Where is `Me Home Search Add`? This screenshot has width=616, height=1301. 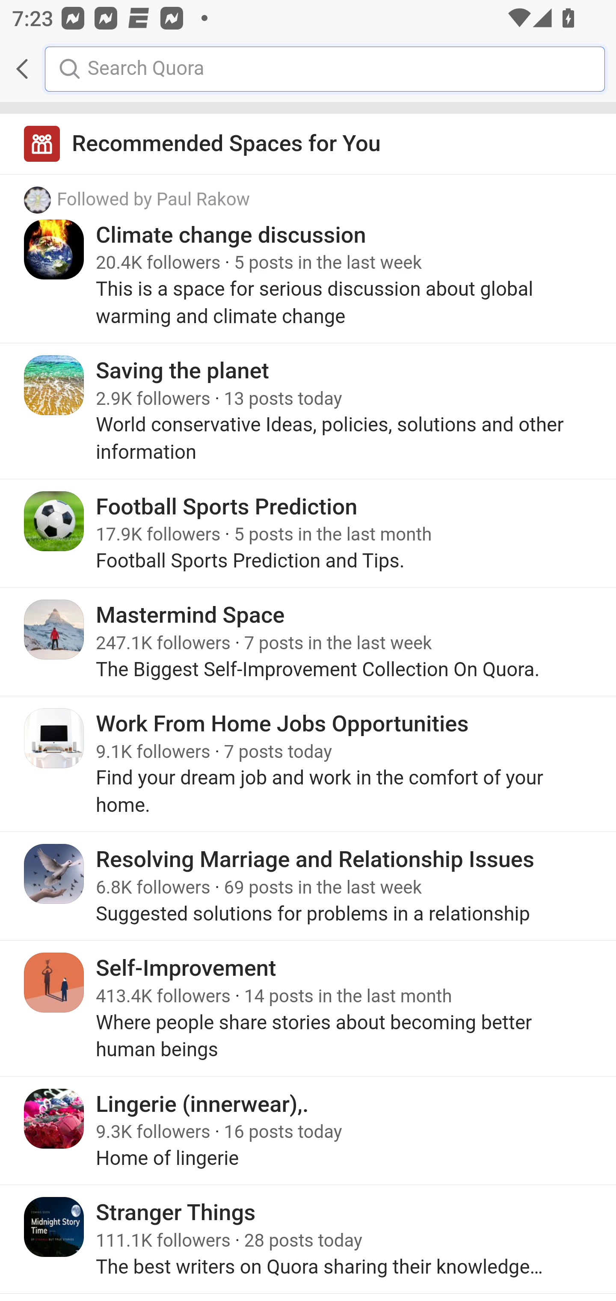
Me Home Search Add is located at coordinates (308, 69).